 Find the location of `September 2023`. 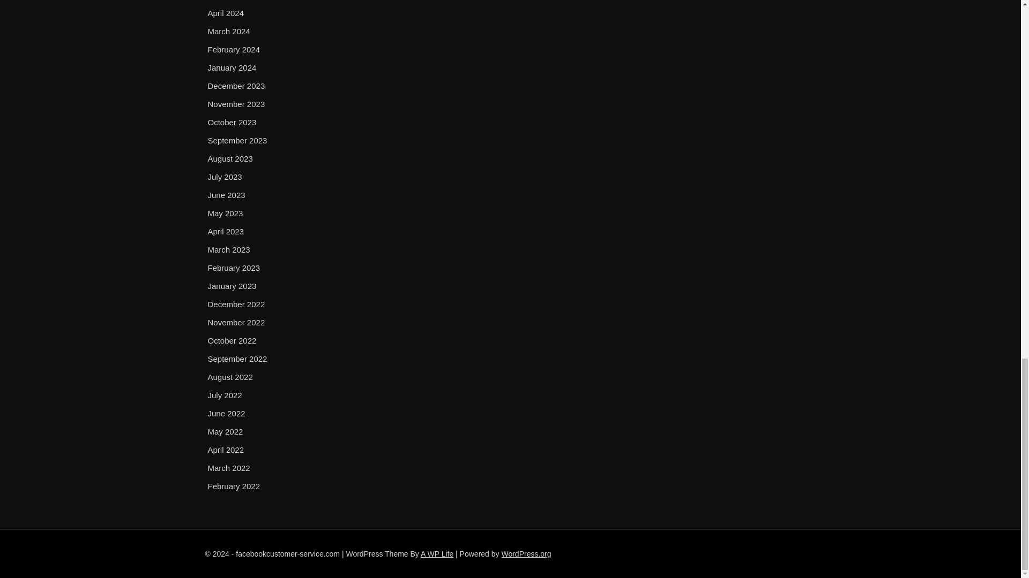

September 2023 is located at coordinates (237, 140).